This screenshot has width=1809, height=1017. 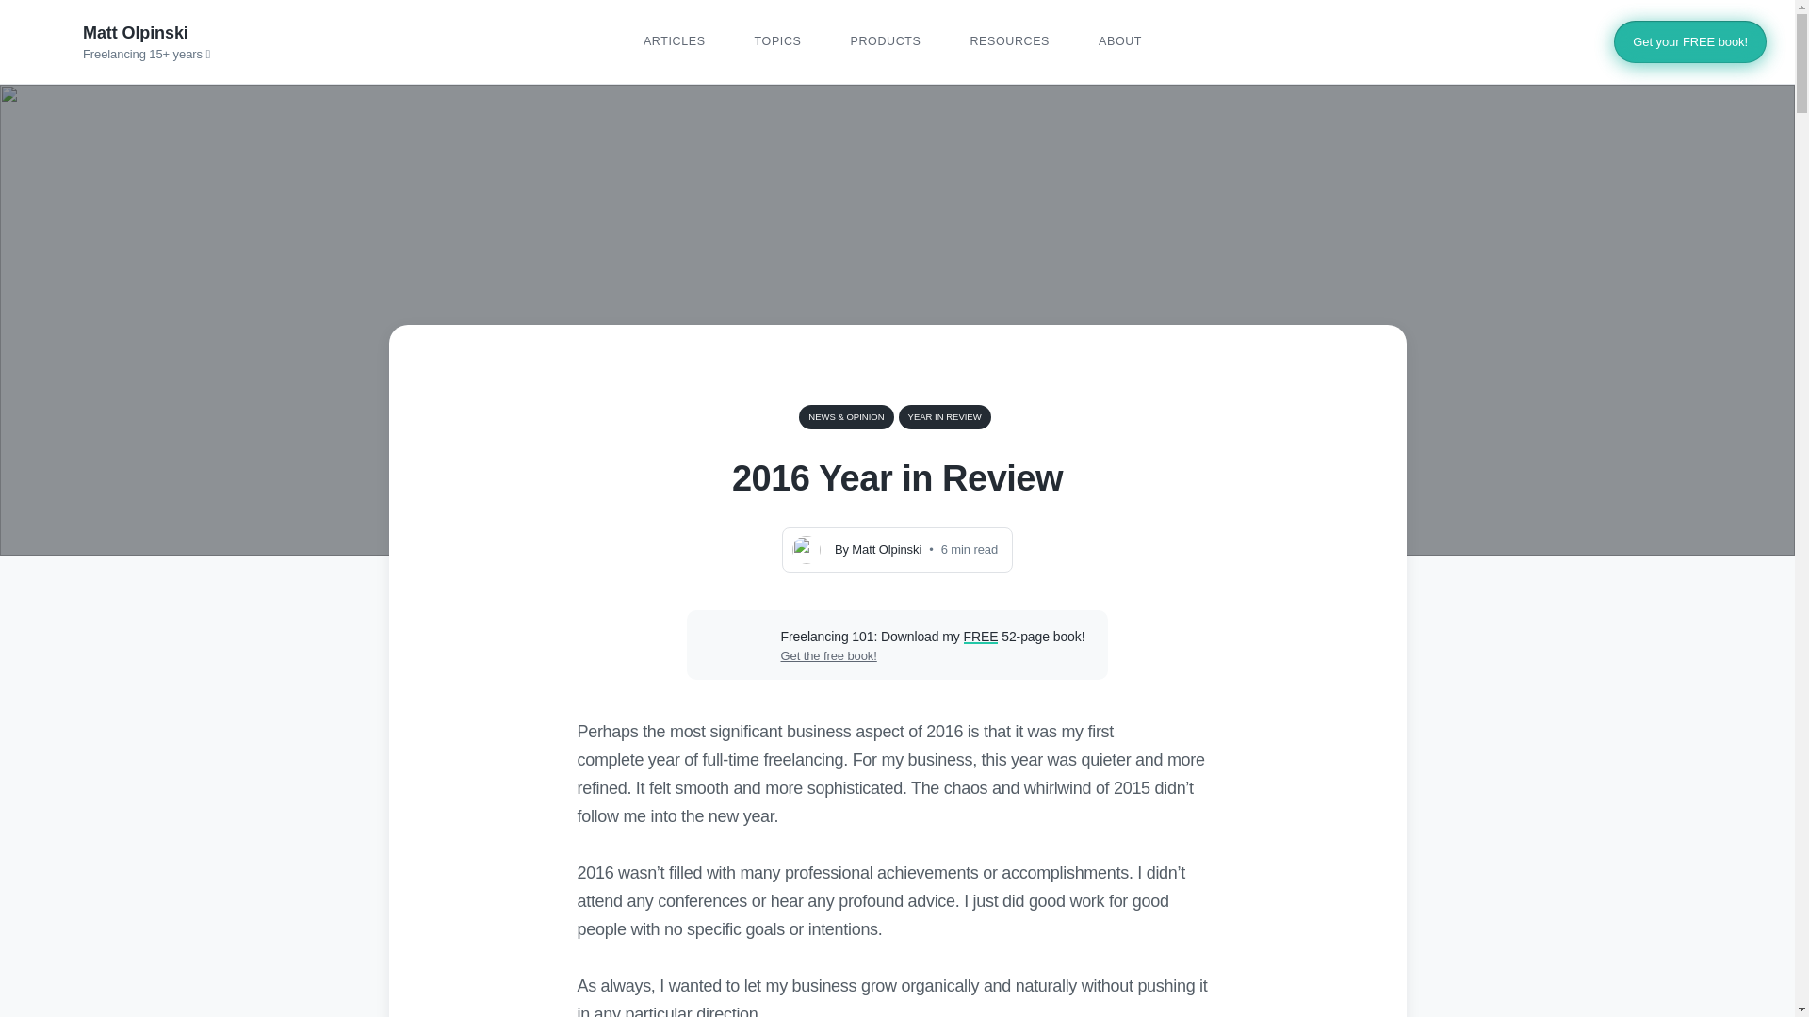 I want to click on RESOURCES, so click(x=1009, y=41).